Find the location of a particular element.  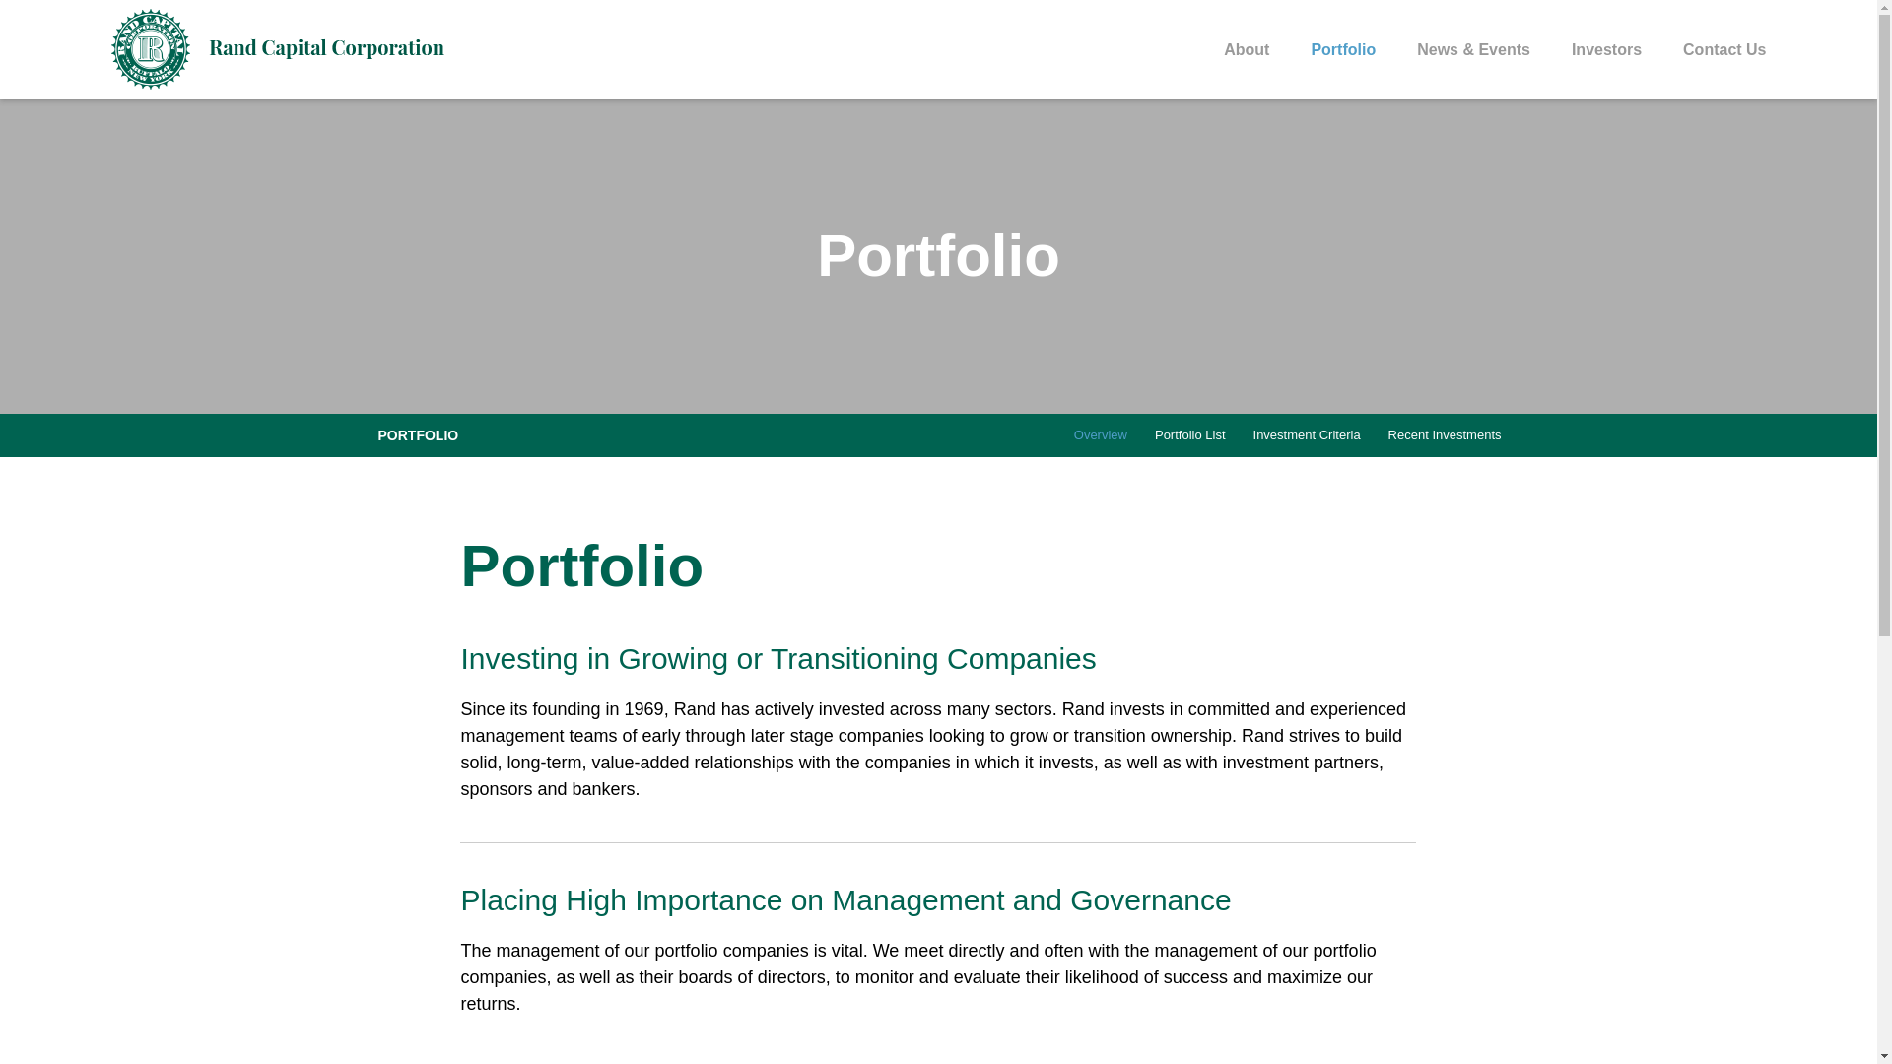

Contact Us is located at coordinates (1714, 71).